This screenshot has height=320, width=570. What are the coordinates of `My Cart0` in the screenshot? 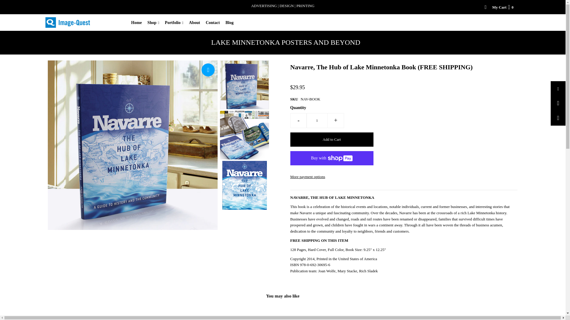 It's located at (503, 7).